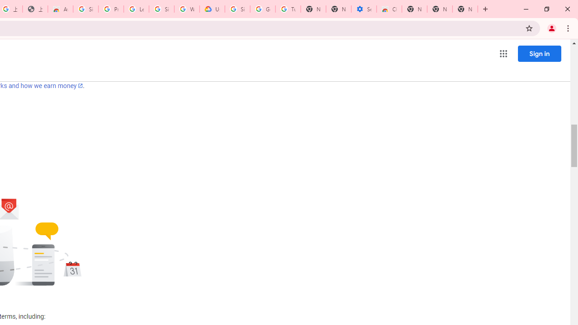  What do you see at coordinates (364, 9) in the screenshot?
I see `Settings - Accessibility` at bounding box center [364, 9].